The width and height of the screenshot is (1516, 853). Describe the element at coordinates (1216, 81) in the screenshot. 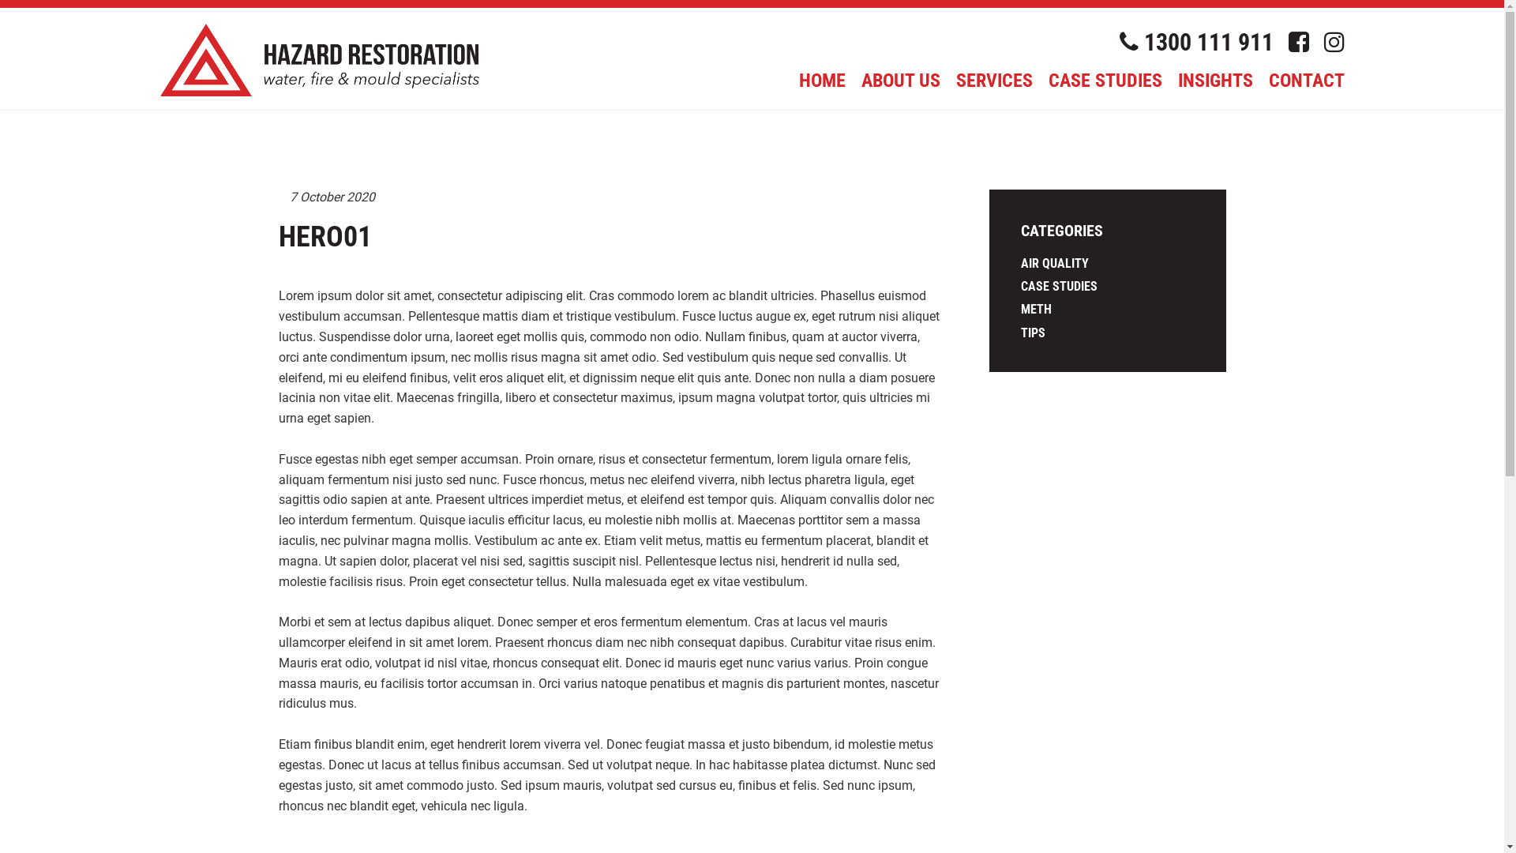

I see `INSIGHTS` at that location.